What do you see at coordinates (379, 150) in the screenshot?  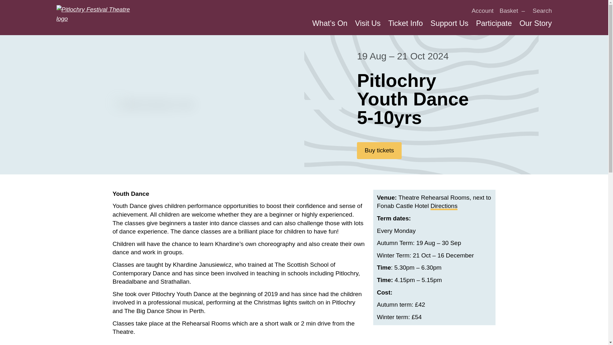 I see `Buy tickets` at bounding box center [379, 150].